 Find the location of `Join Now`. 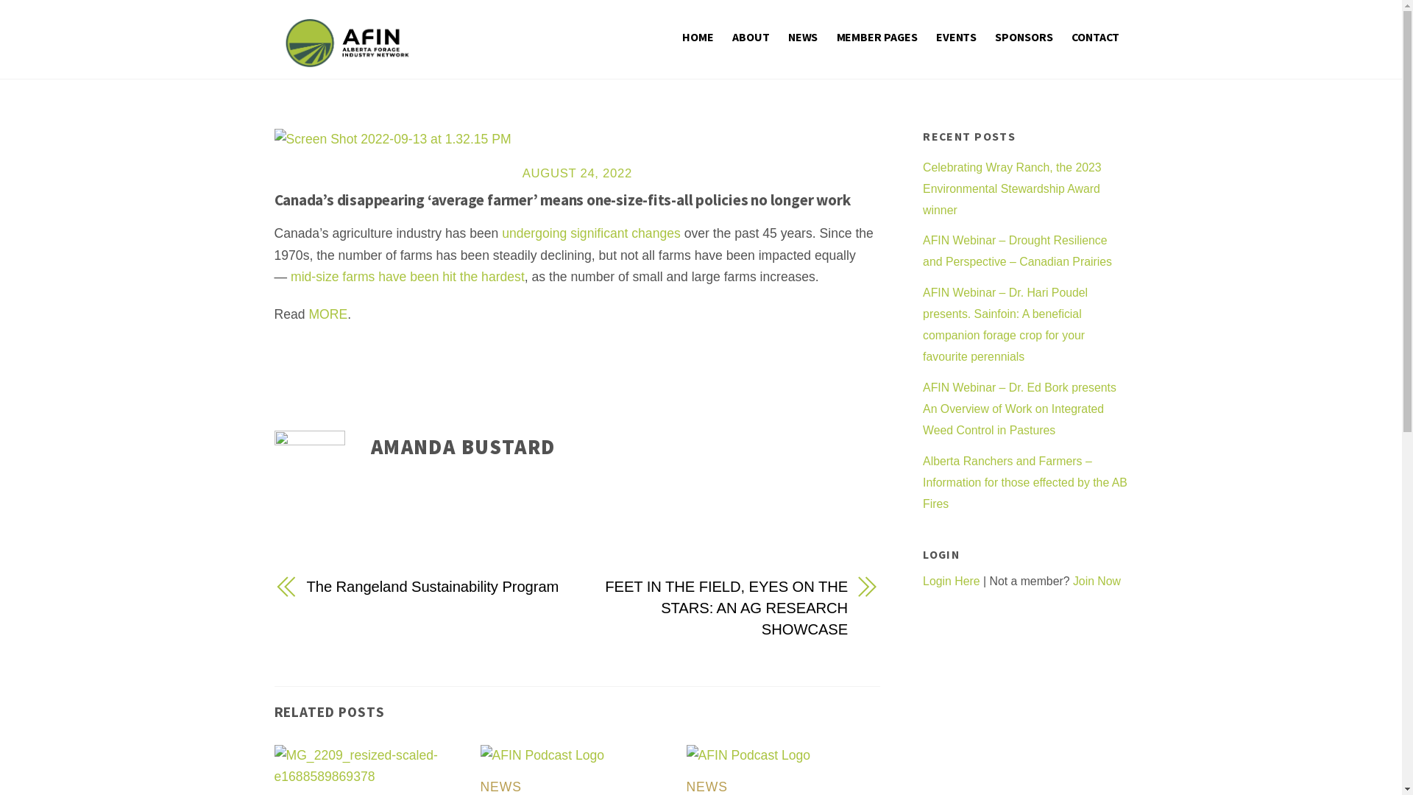

Join Now is located at coordinates (1097, 582).